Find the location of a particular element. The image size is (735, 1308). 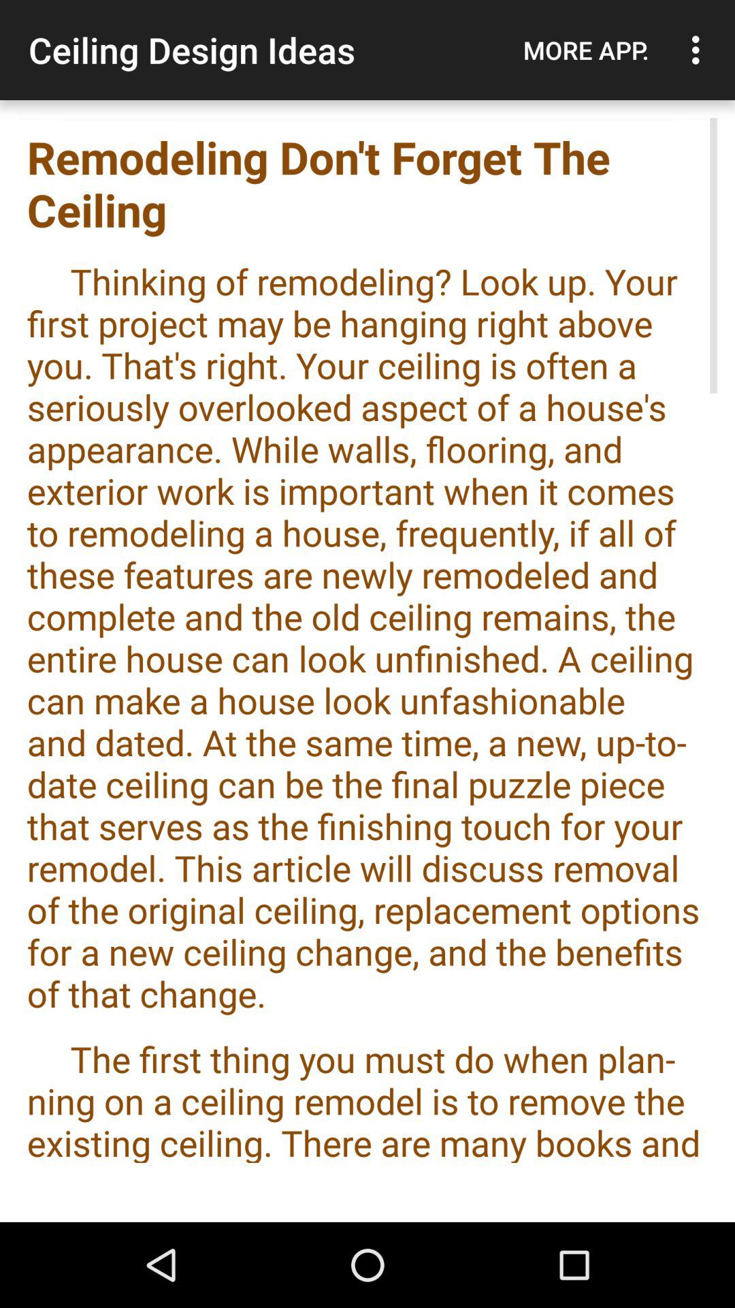

launch icon next to the more app. item is located at coordinates (700, 50).